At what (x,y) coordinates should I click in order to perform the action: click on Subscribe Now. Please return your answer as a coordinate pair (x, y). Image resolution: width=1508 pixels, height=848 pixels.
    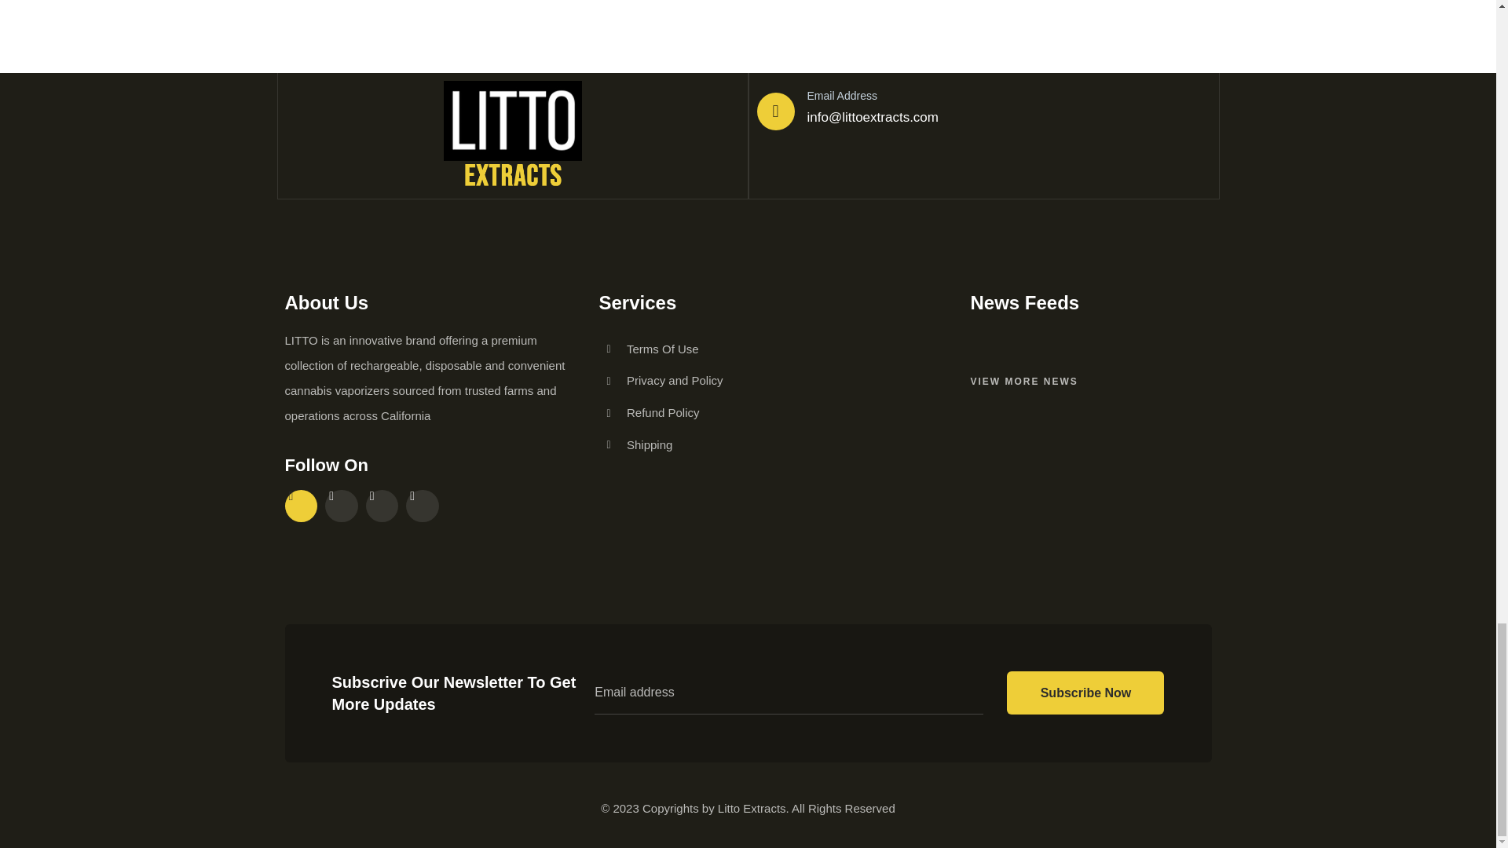
    Looking at the image, I should click on (1085, 693).